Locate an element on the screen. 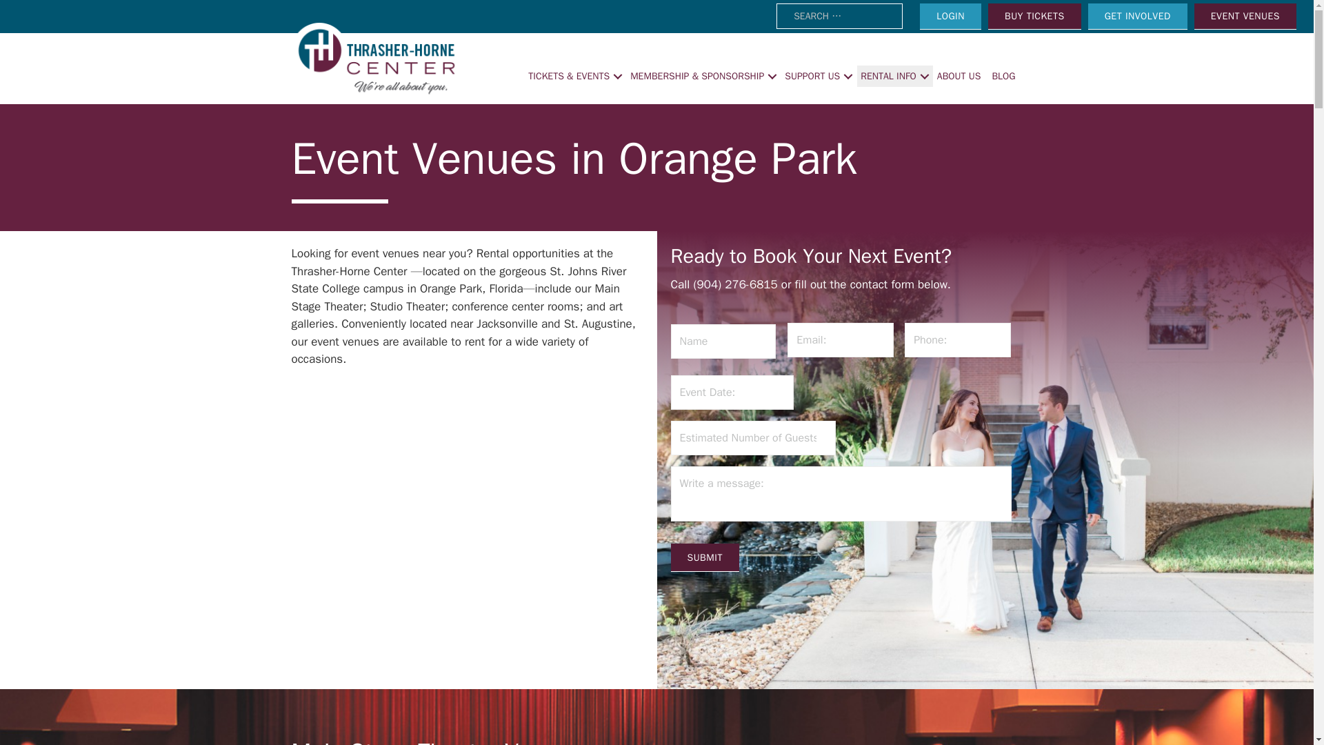  LOGIN is located at coordinates (950, 17).